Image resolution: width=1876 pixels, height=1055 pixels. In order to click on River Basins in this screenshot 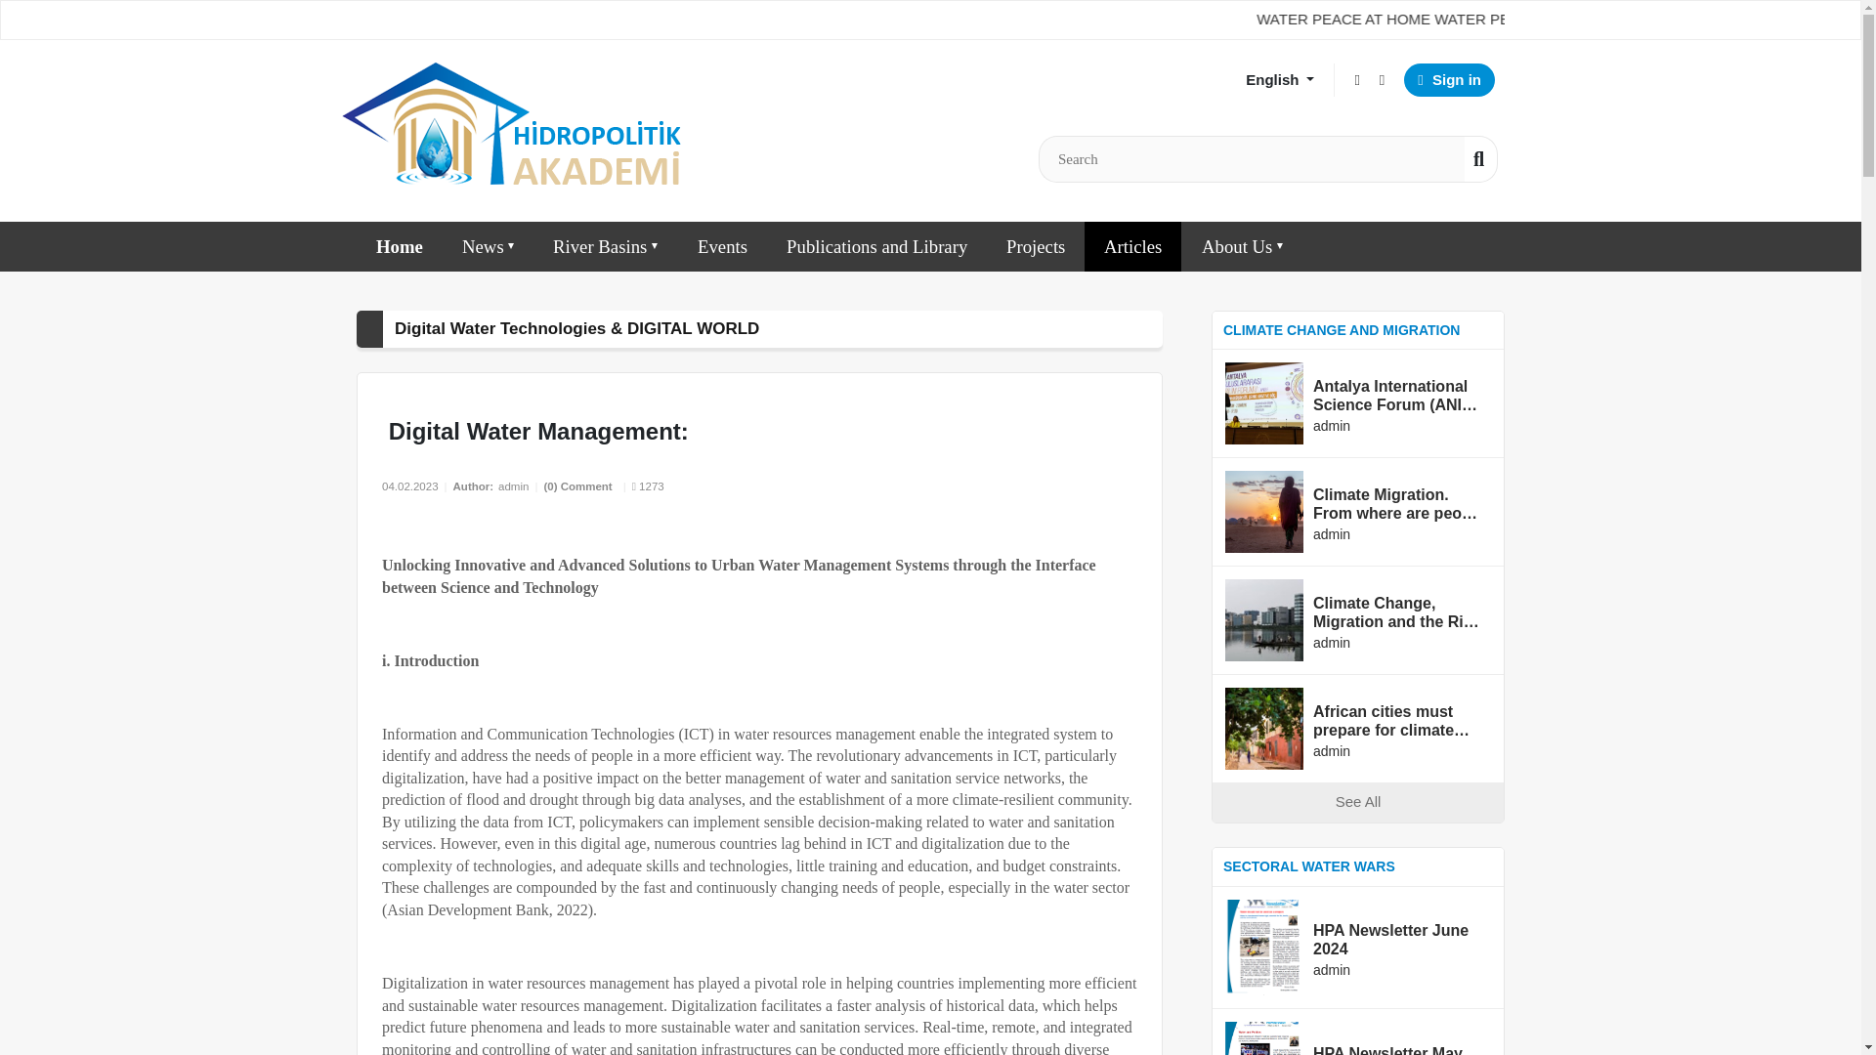, I will do `click(605, 244)`.